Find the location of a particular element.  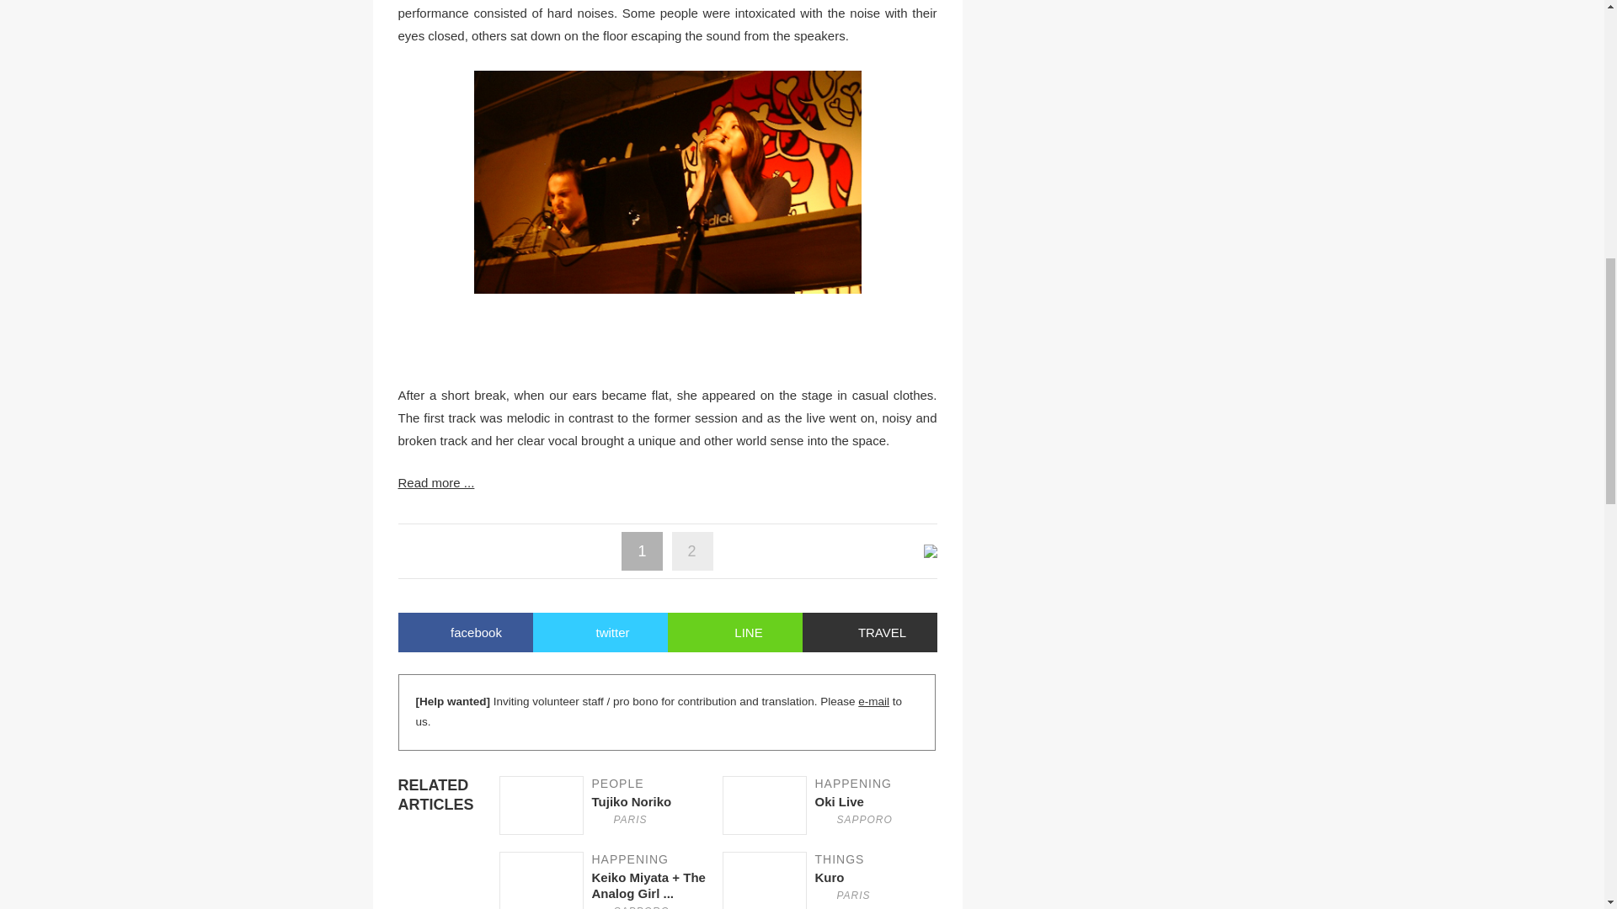

LINE is located at coordinates (834, 805).